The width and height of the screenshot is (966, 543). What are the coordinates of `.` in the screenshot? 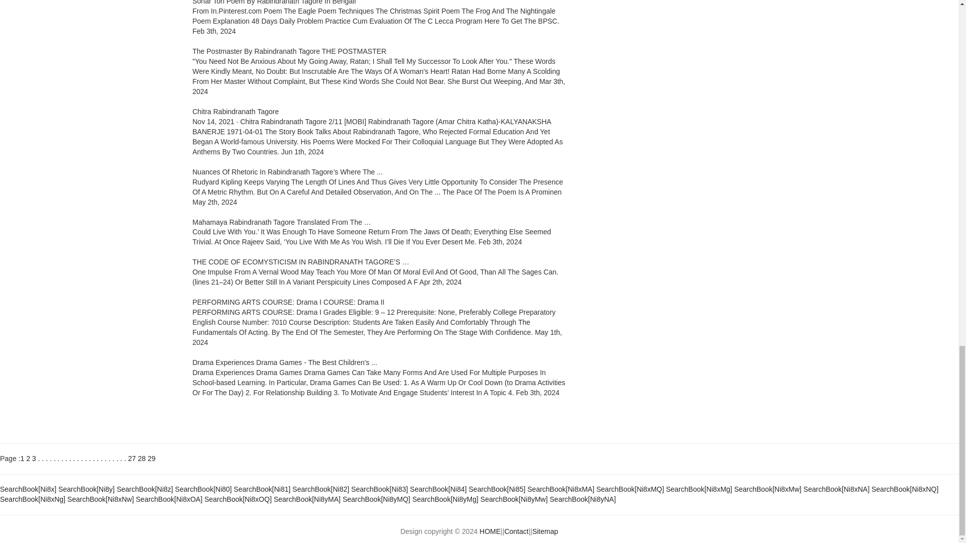 It's located at (74, 459).